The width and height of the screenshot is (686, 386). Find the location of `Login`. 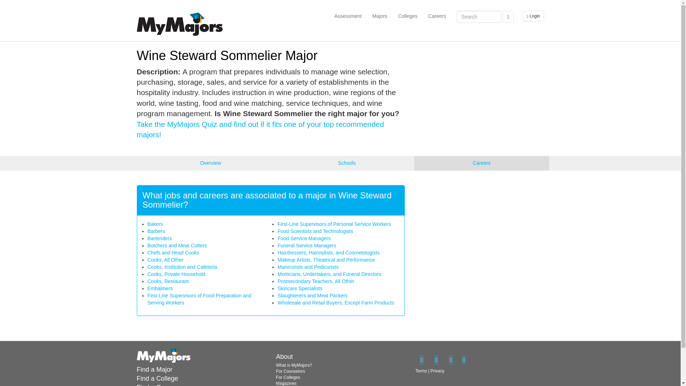

Login is located at coordinates (533, 16).